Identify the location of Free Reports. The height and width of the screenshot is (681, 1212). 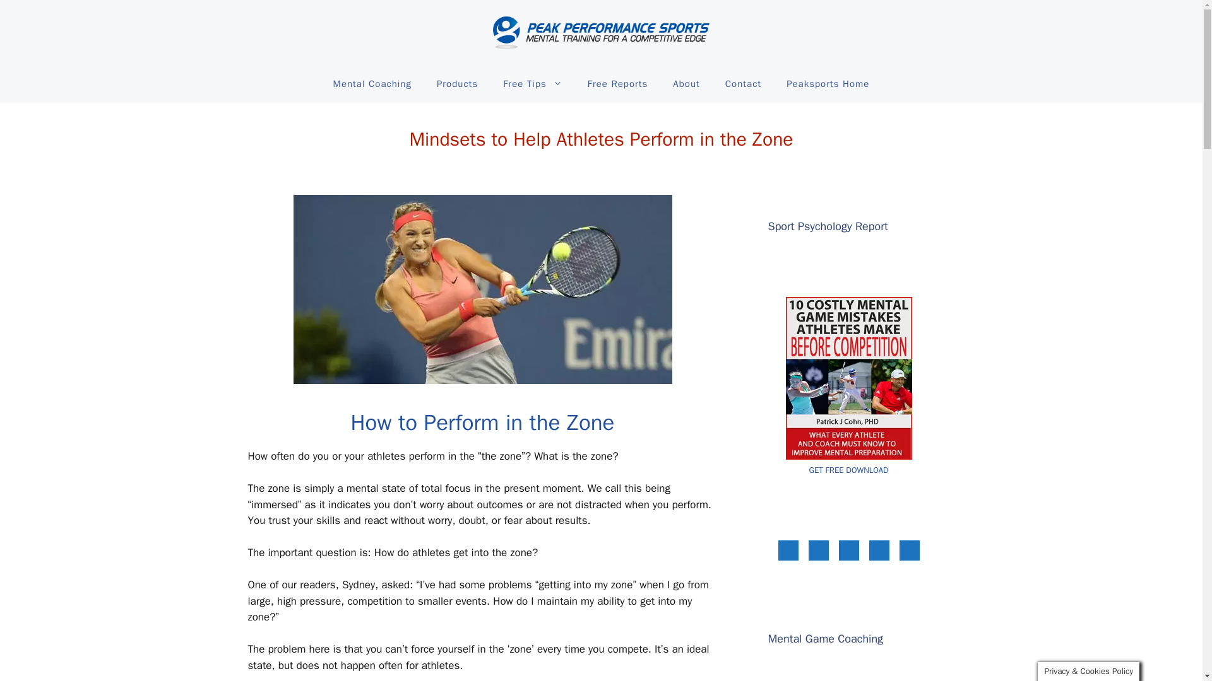
(617, 83).